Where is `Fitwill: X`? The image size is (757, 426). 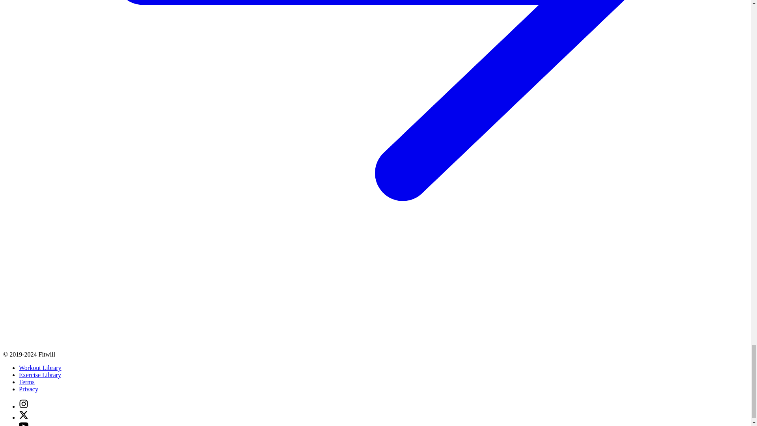
Fitwill: X is located at coordinates (24, 417).